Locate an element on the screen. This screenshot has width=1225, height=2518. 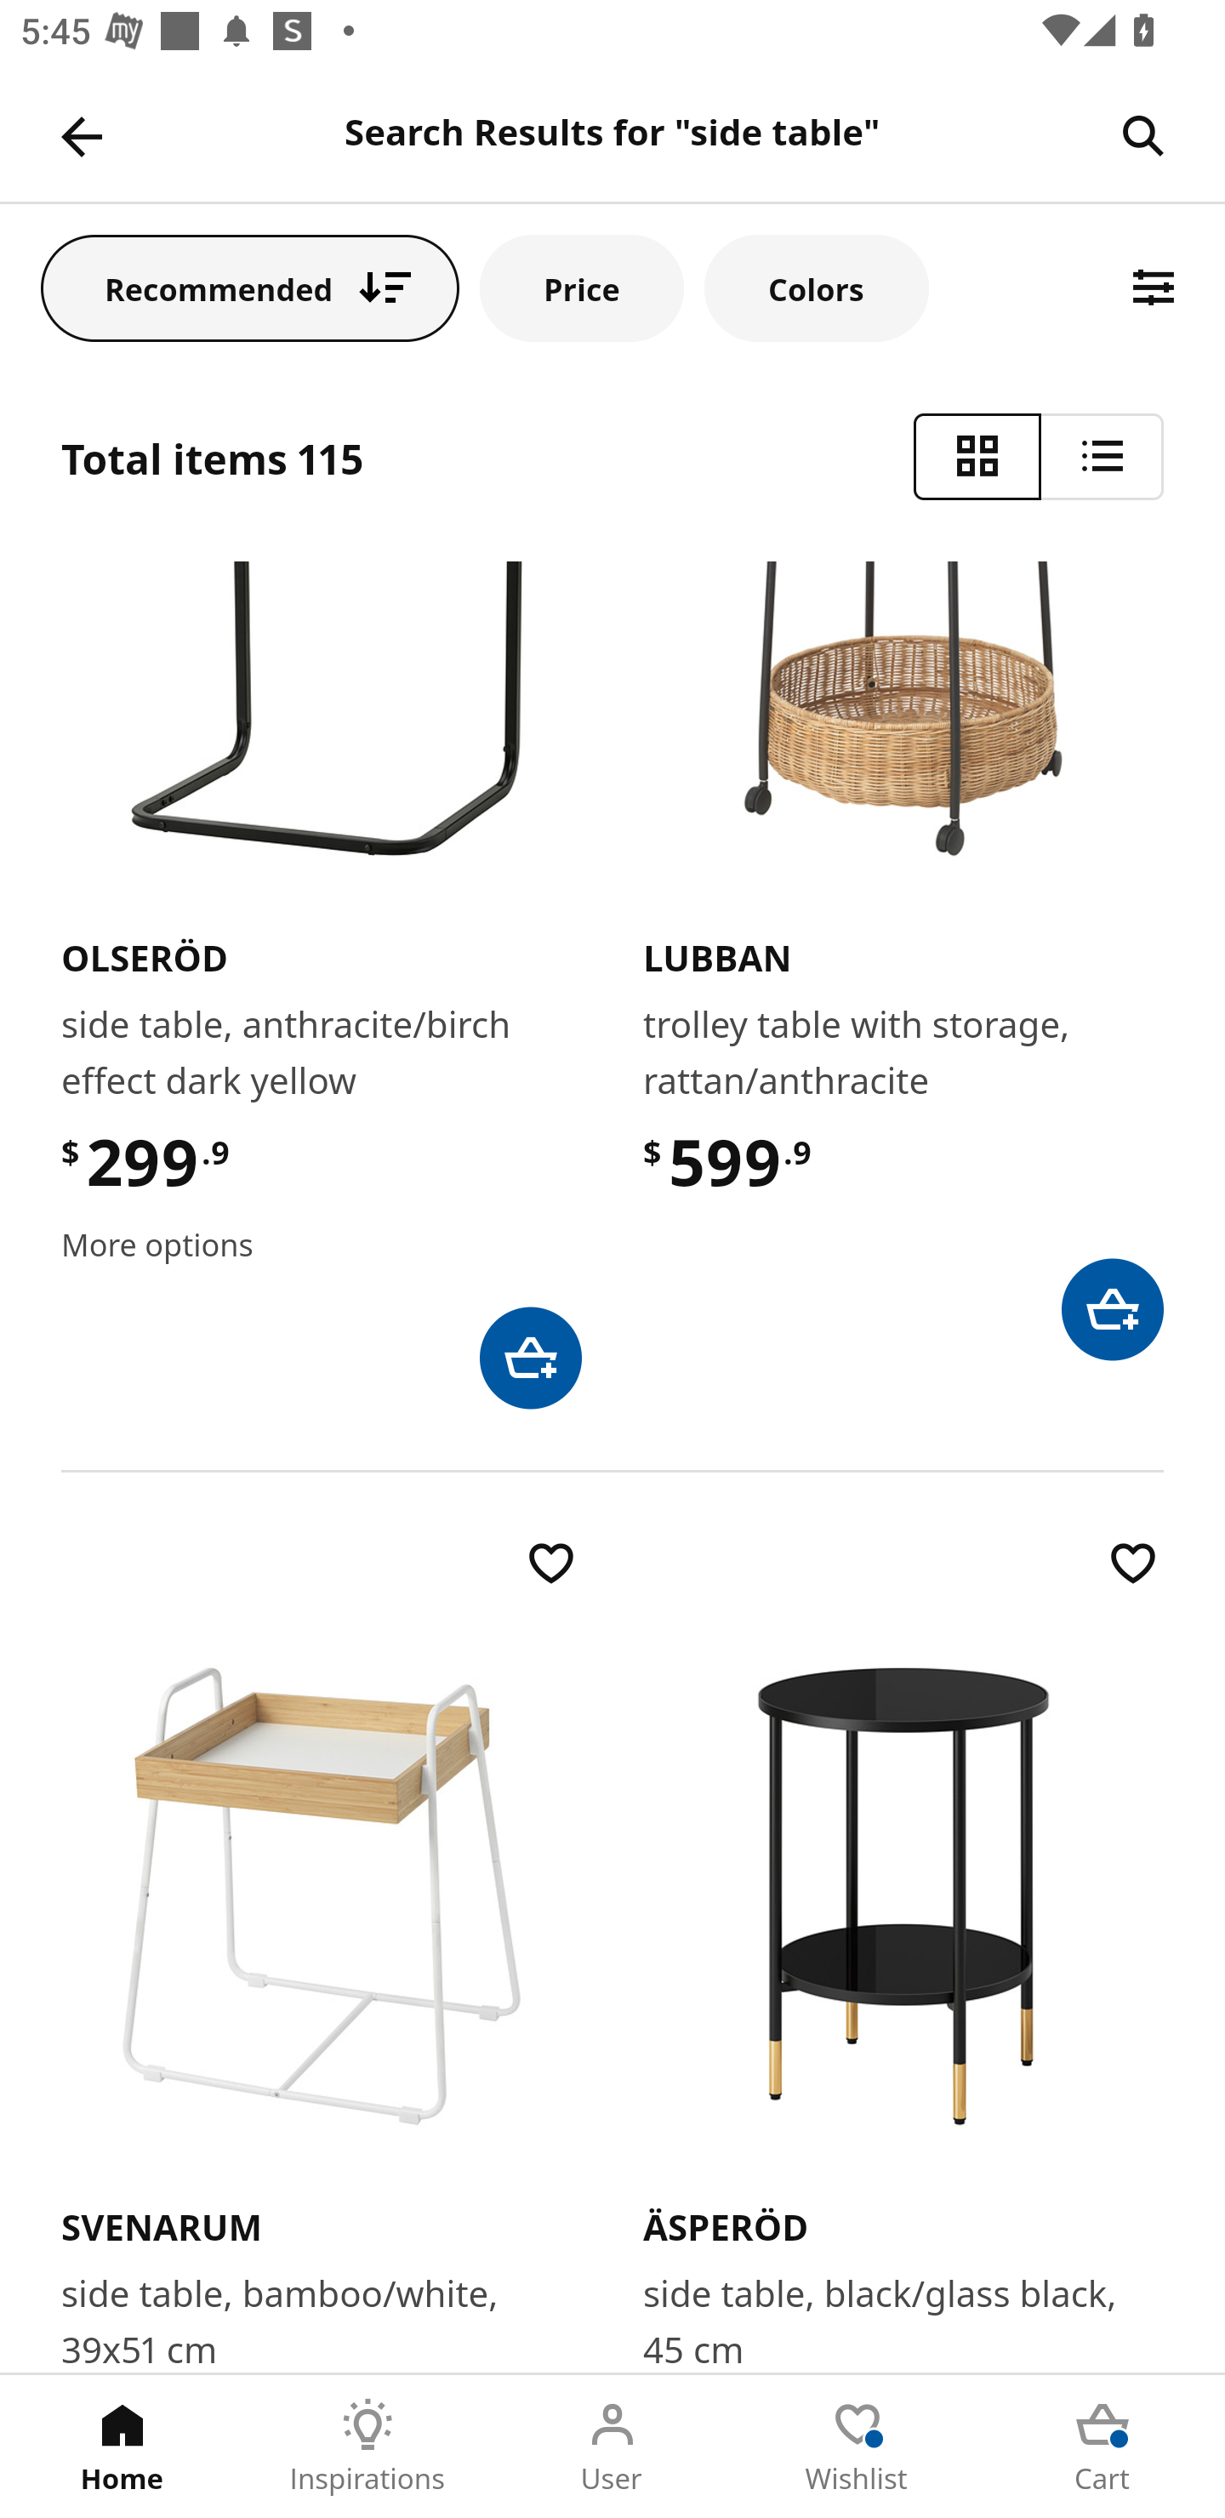
User
Tab 3 of 5 is located at coordinates (612, 2447).